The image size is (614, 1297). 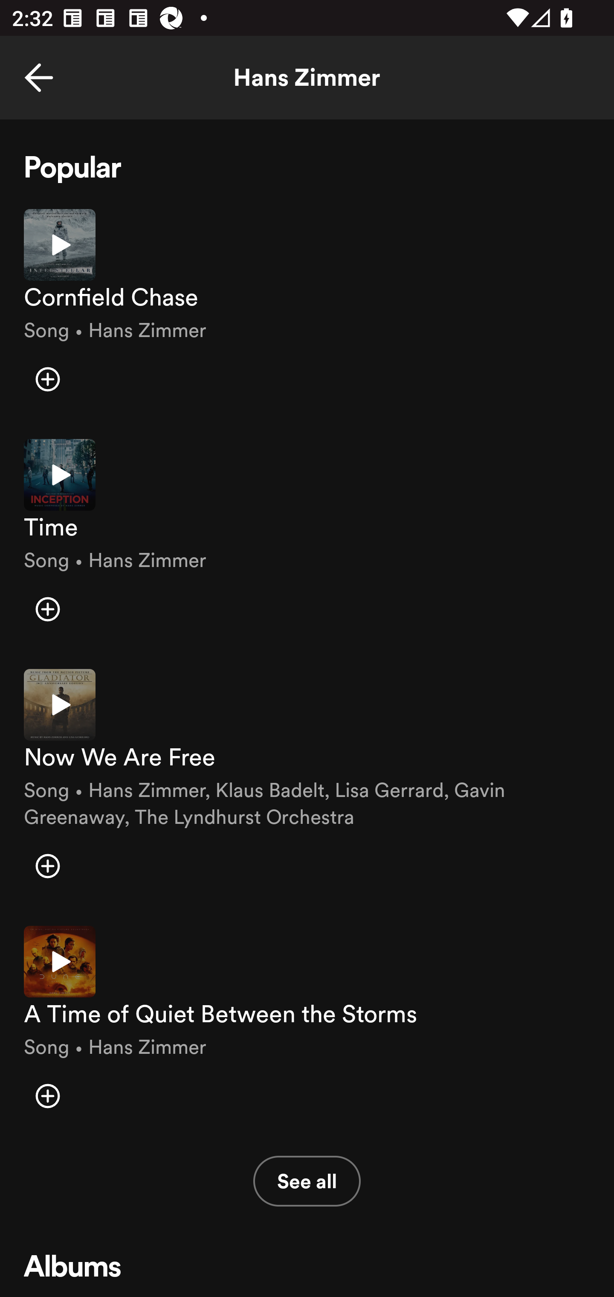 What do you see at coordinates (60, 962) in the screenshot?
I see `Play preview` at bounding box center [60, 962].